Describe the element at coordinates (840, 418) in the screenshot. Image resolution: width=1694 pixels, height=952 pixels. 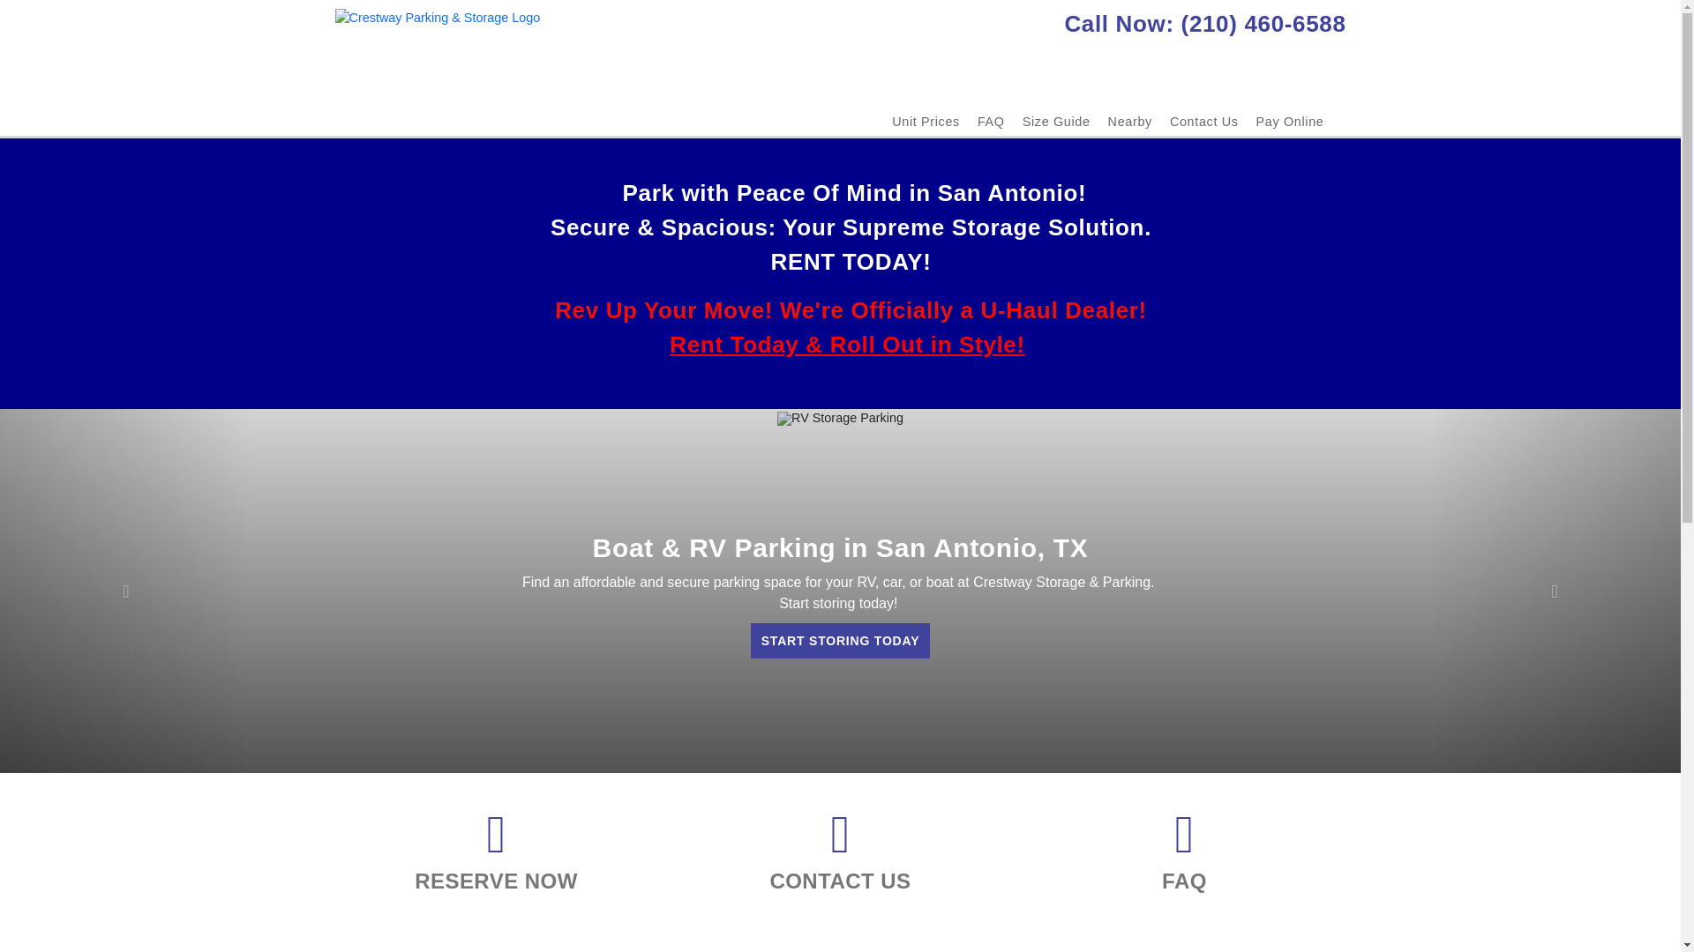
I see `RV Storage Parking in San Antonio, TX` at that location.